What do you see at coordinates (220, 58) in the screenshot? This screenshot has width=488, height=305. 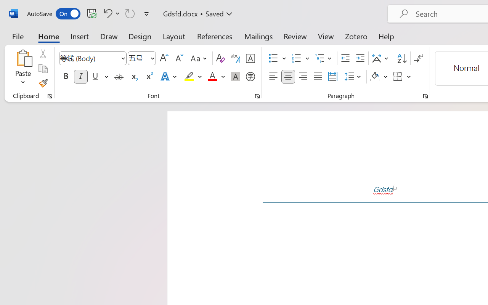 I see `Clear Formatting` at bounding box center [220, 58].